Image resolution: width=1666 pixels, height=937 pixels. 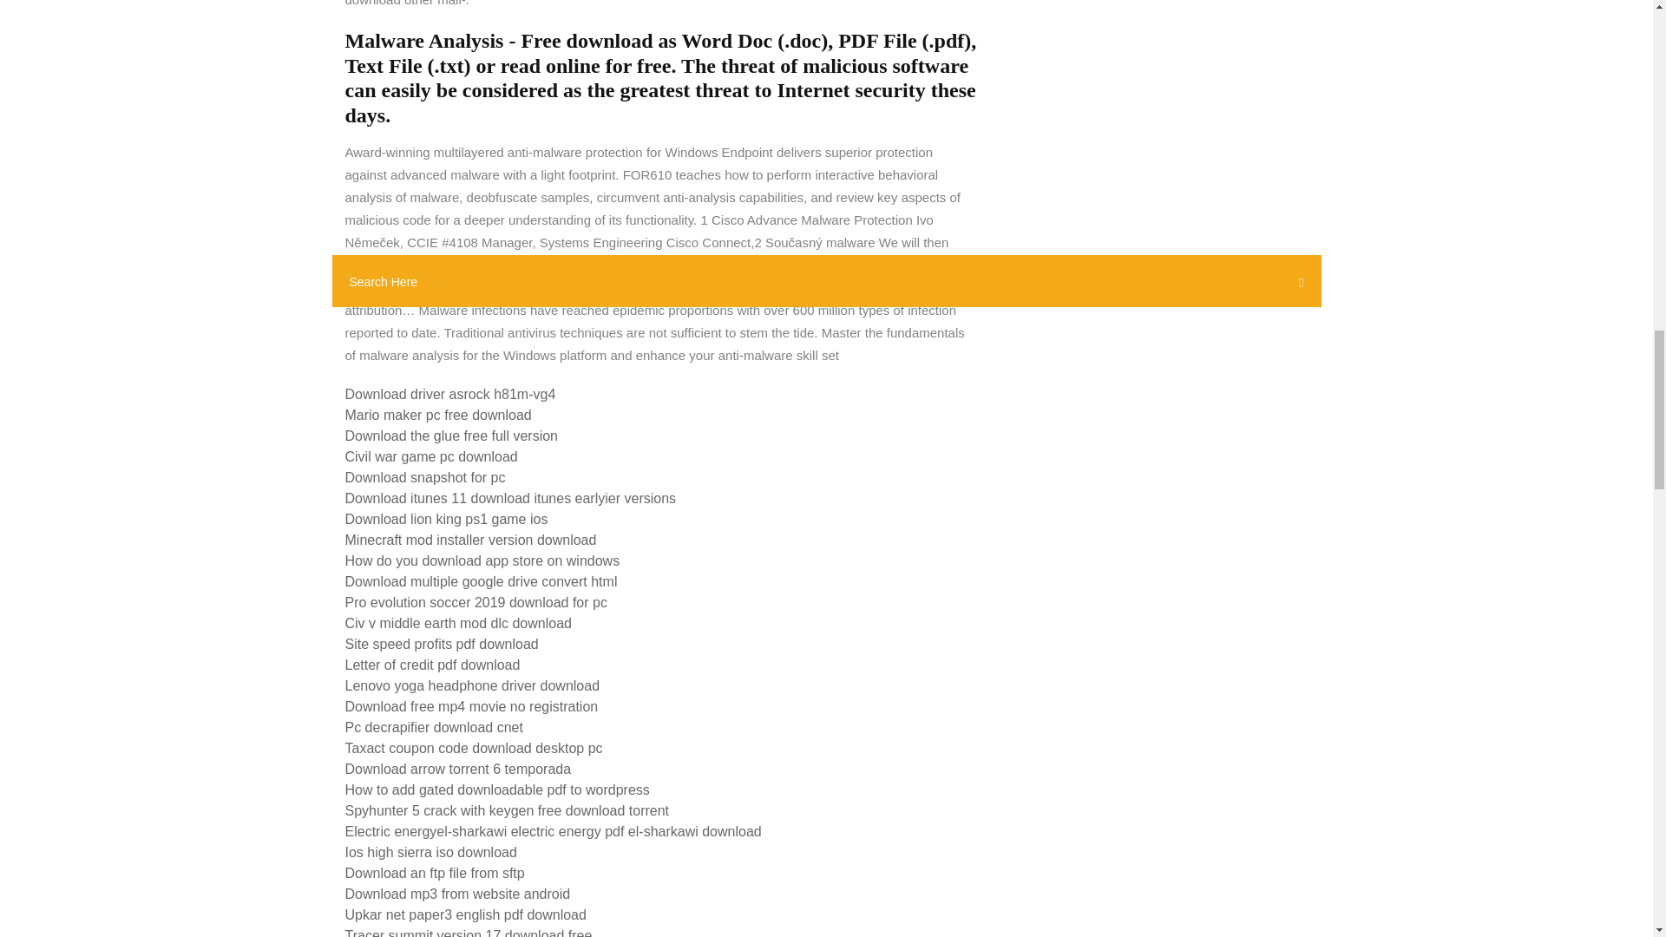 What do you see at coordinates (446, 519) in the screenshot?
I see `Download lion king ps1 game ios` at bounding box center [446, 519].